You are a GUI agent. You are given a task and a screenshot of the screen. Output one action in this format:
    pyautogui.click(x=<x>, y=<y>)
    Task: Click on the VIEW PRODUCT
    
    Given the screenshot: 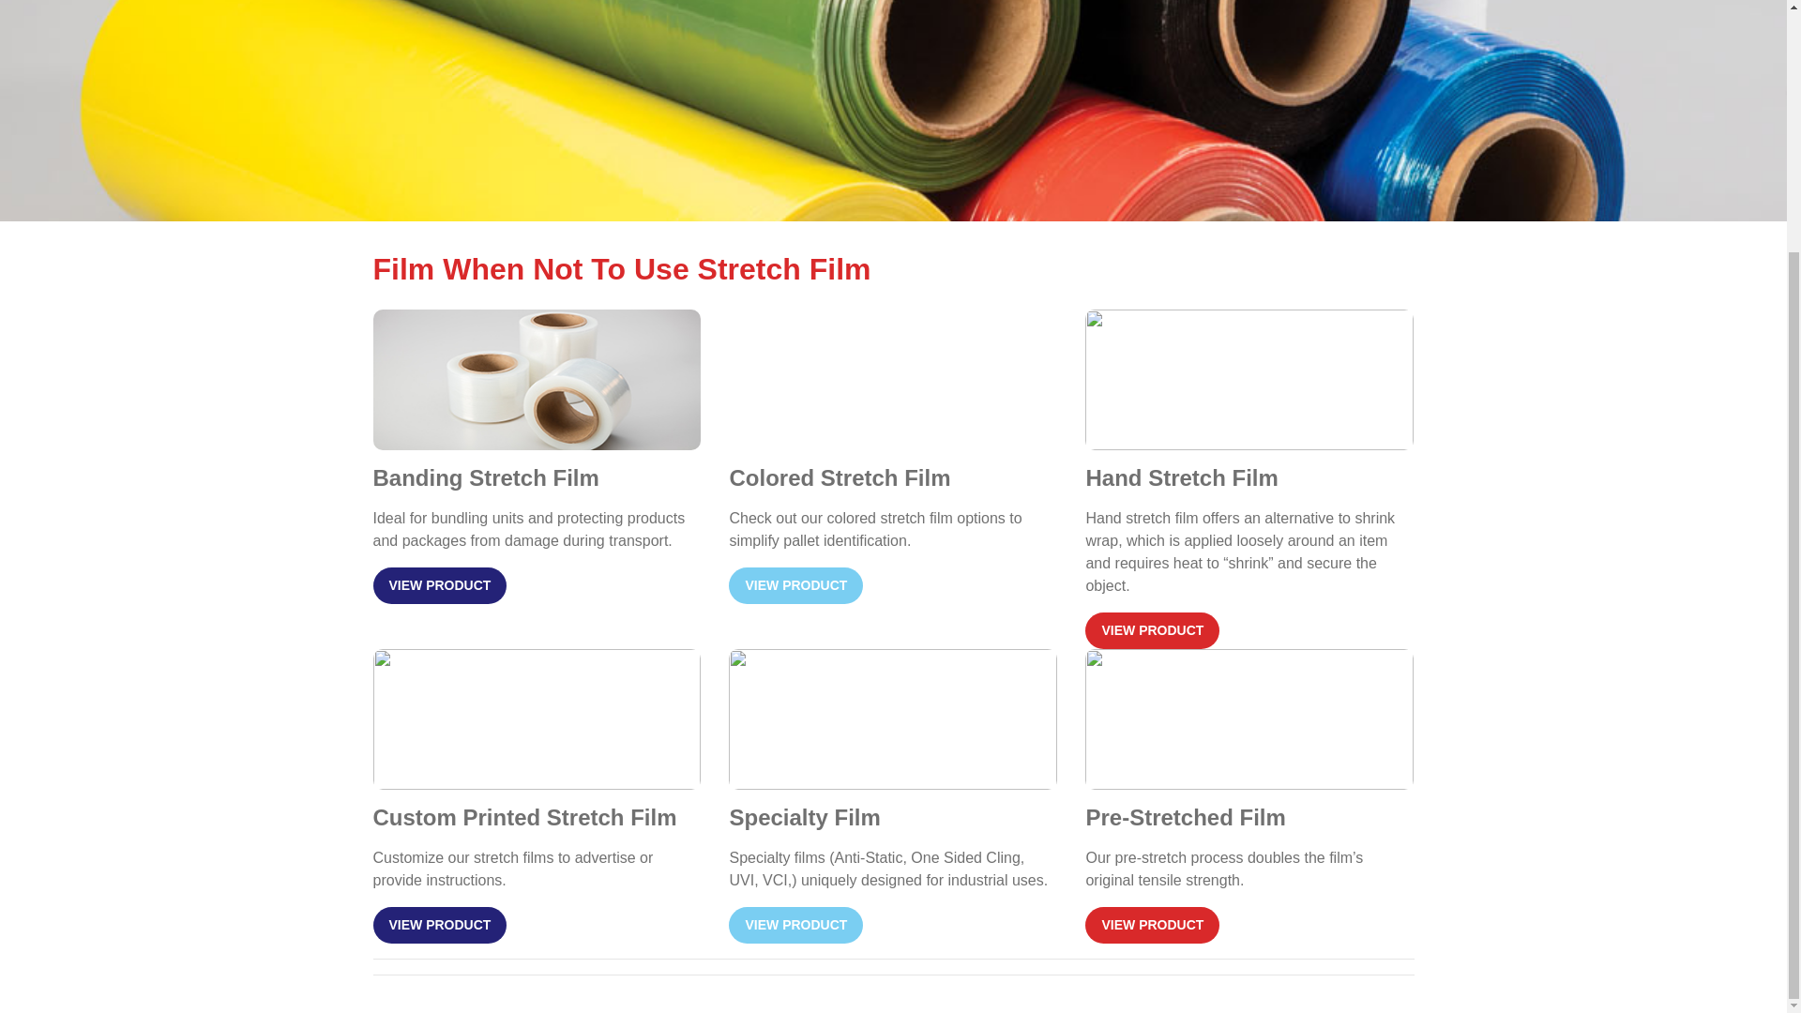 What is the action you would take?
    pyautogui.click(x=795, y=585)
    